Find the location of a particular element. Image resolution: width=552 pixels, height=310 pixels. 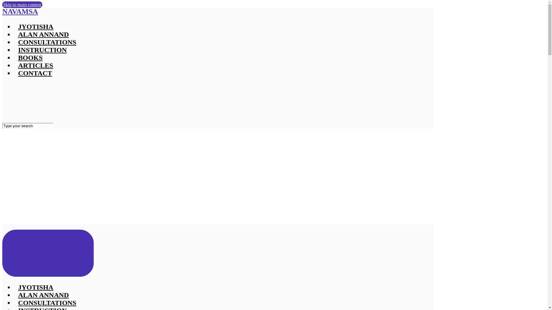

ALAN ANNAND is located at coordinates (44, 295).